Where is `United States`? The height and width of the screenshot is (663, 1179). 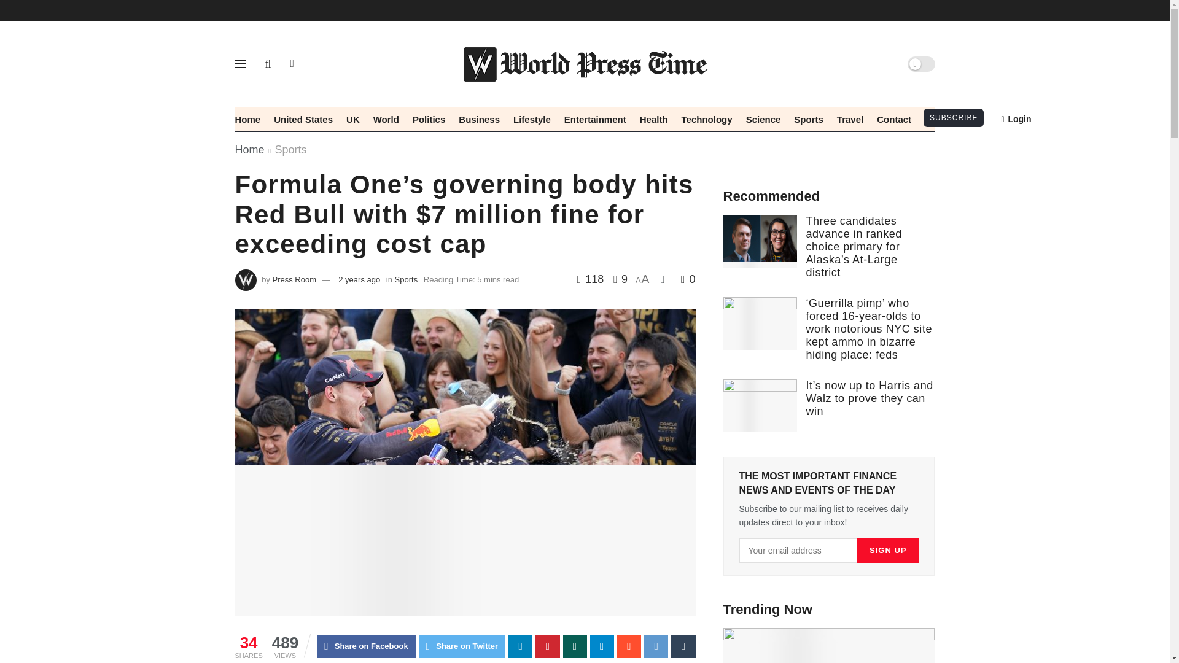 United States is located at coordinates (303, 119).